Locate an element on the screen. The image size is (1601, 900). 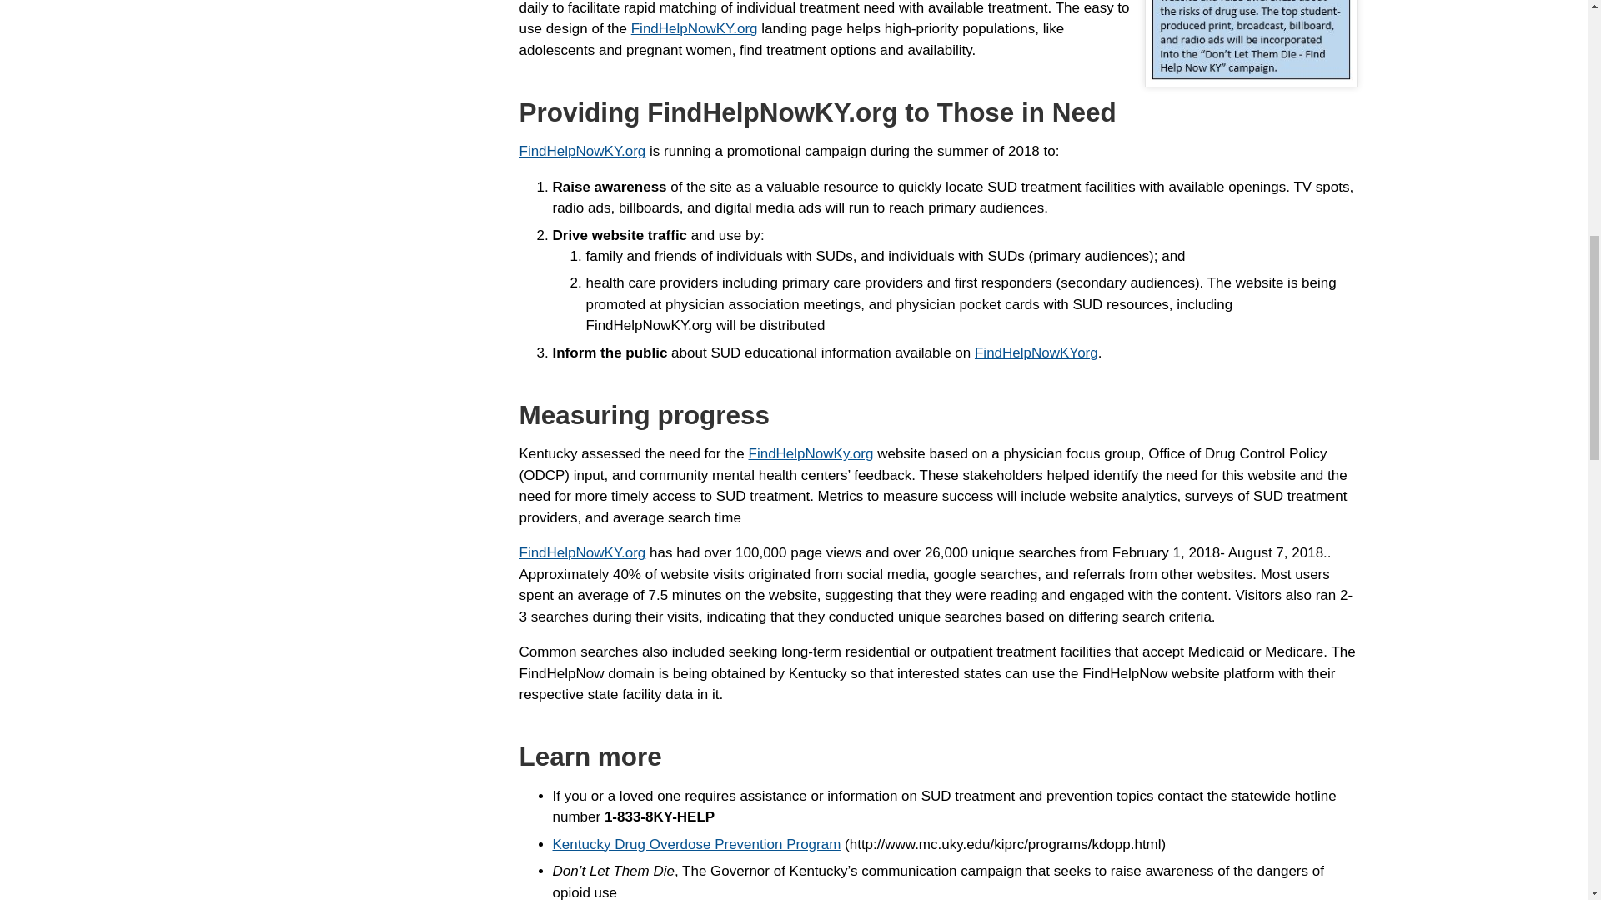
FindHelpNowKY.org is located at coordinates (694, 28).